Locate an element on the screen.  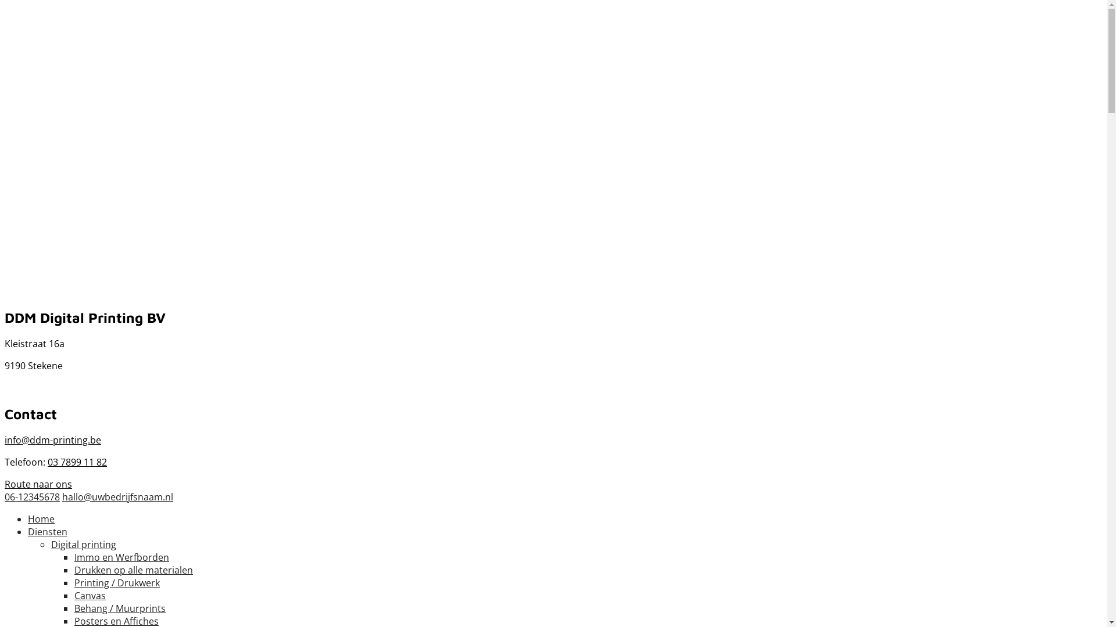
03 7899 11 82 is located at coordinates (77, 462).